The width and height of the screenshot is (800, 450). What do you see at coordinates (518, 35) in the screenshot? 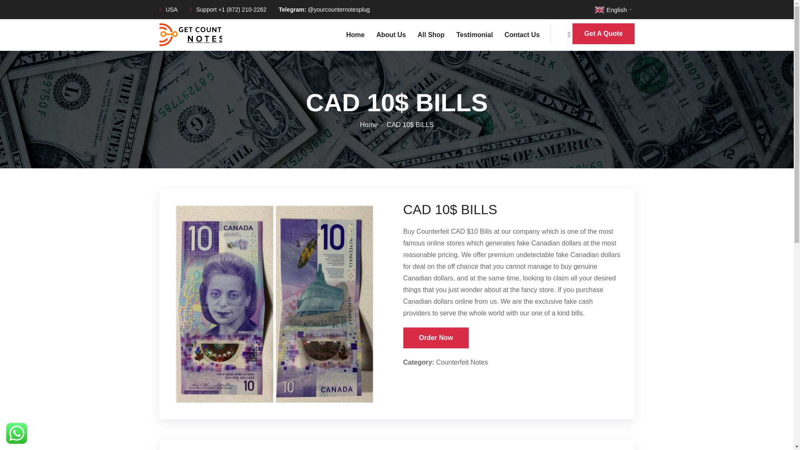
I see `Contact Us` at bounding box center [518, 35].